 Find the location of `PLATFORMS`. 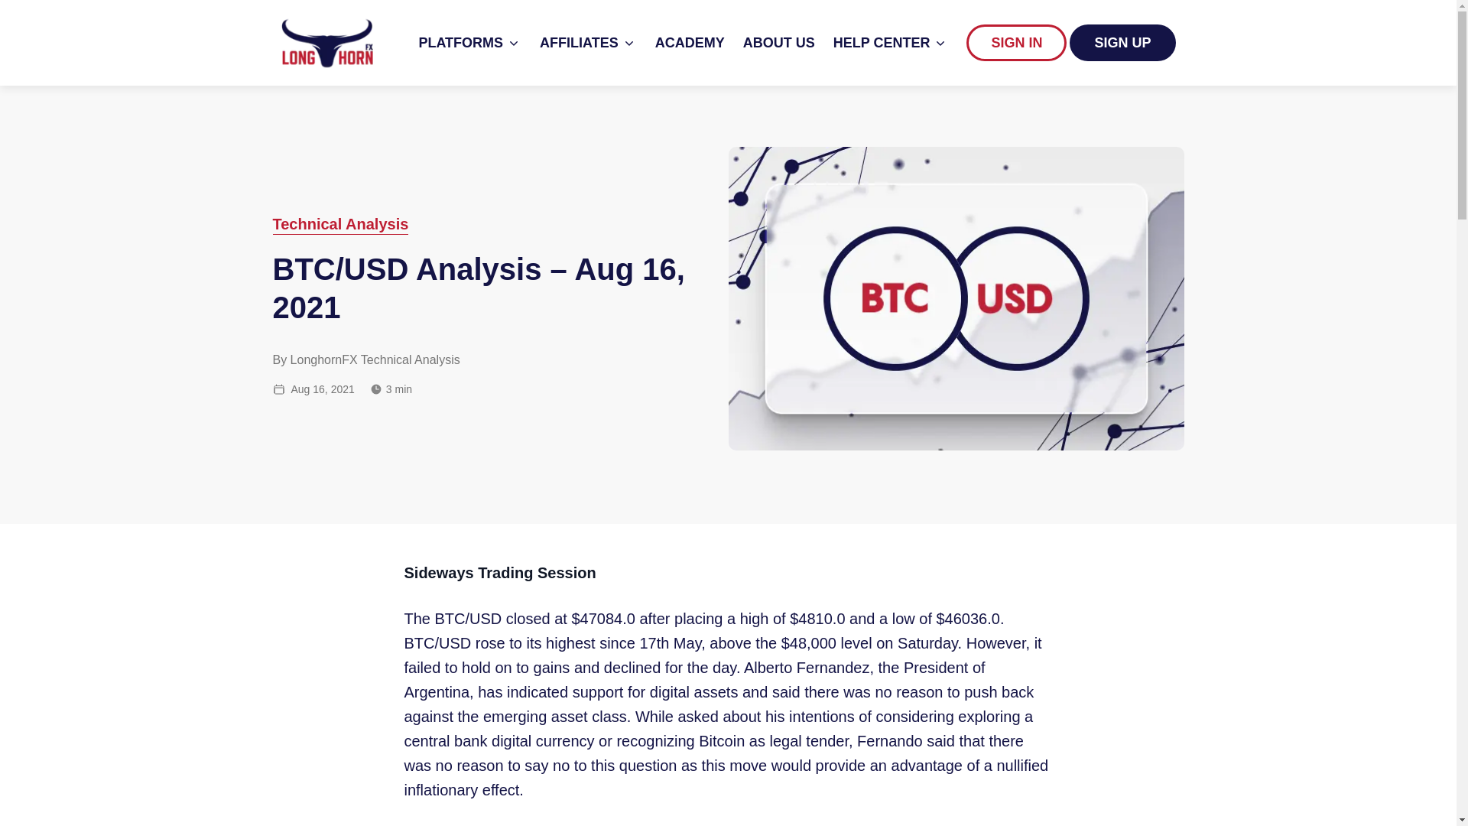

PLATFORMS is located at coordinates (469, 43).